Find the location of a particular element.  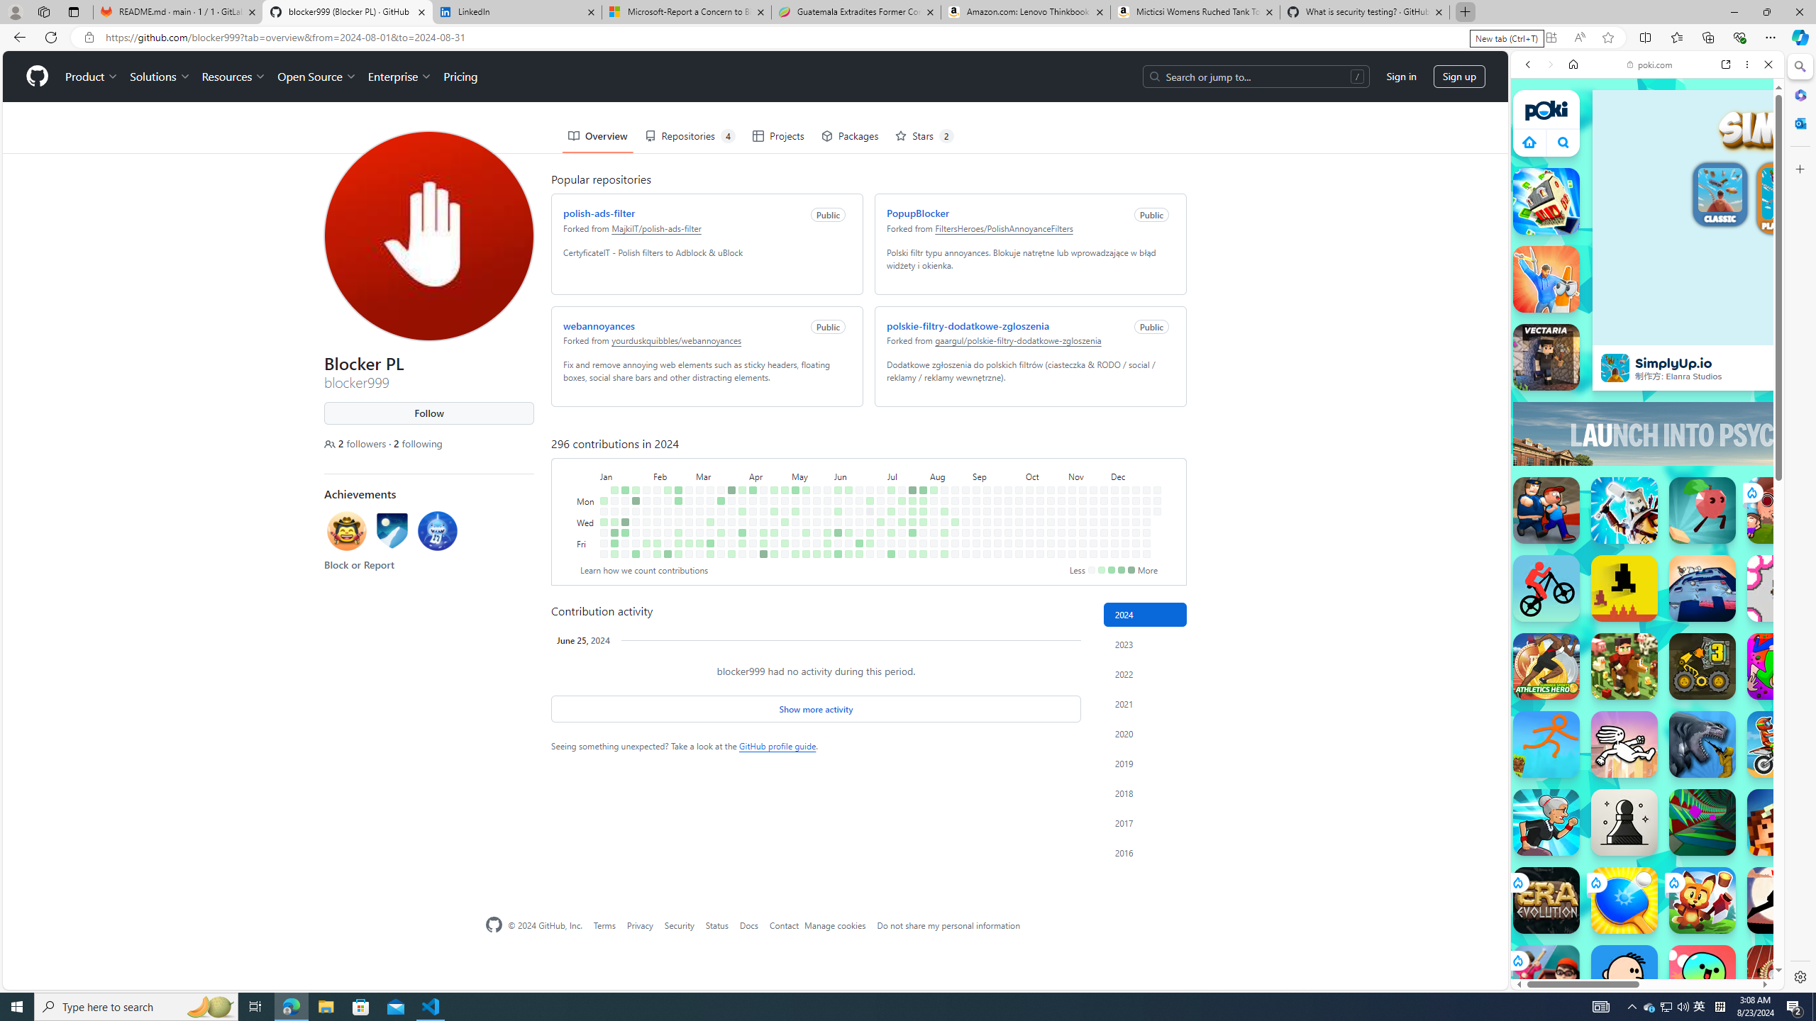

No contributions on June 19th. is located at coordinates (858, 522).